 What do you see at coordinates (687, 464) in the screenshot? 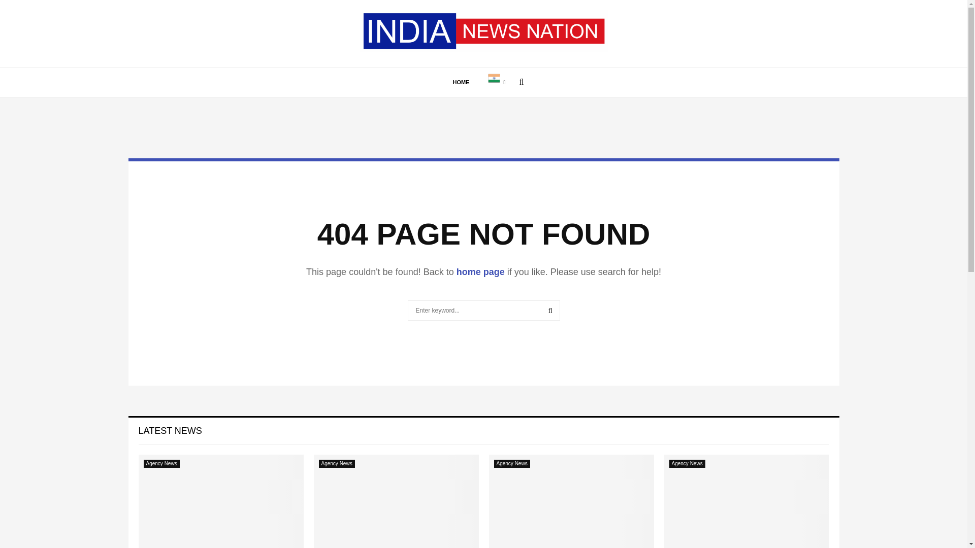
I see `View all posts in Agency News` at bounding box center [687, 464].